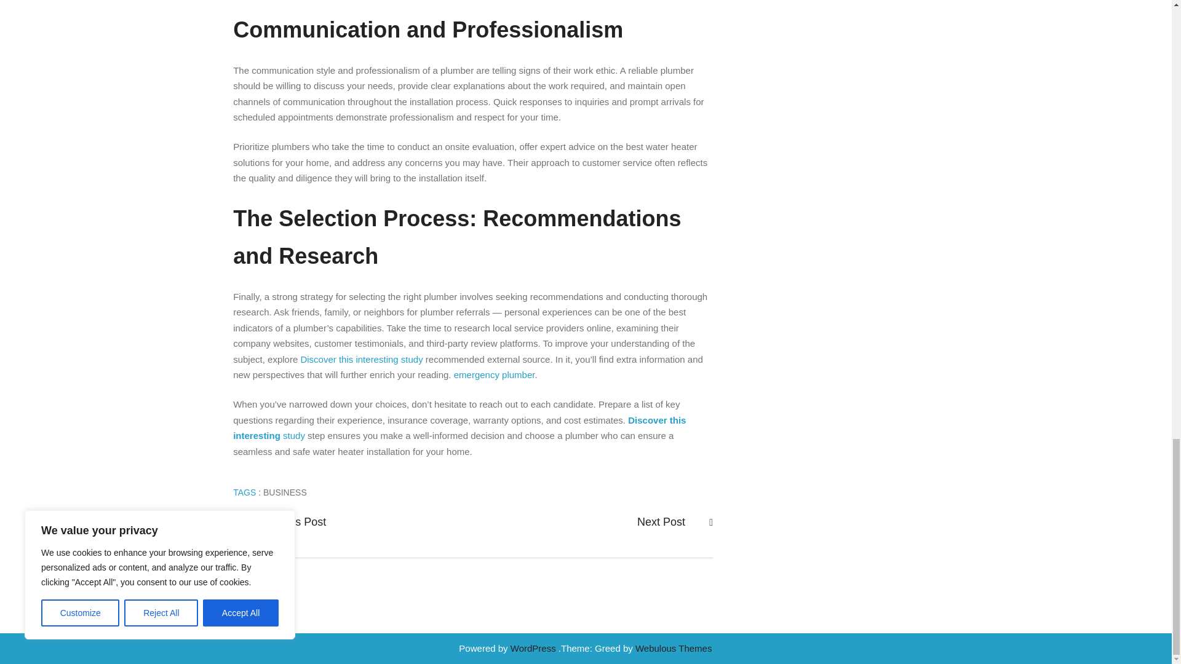  What do you see at coordinates (361, 359) in the screenshot?
I see `Discover this interesting study` at bounding box center [361, 359].